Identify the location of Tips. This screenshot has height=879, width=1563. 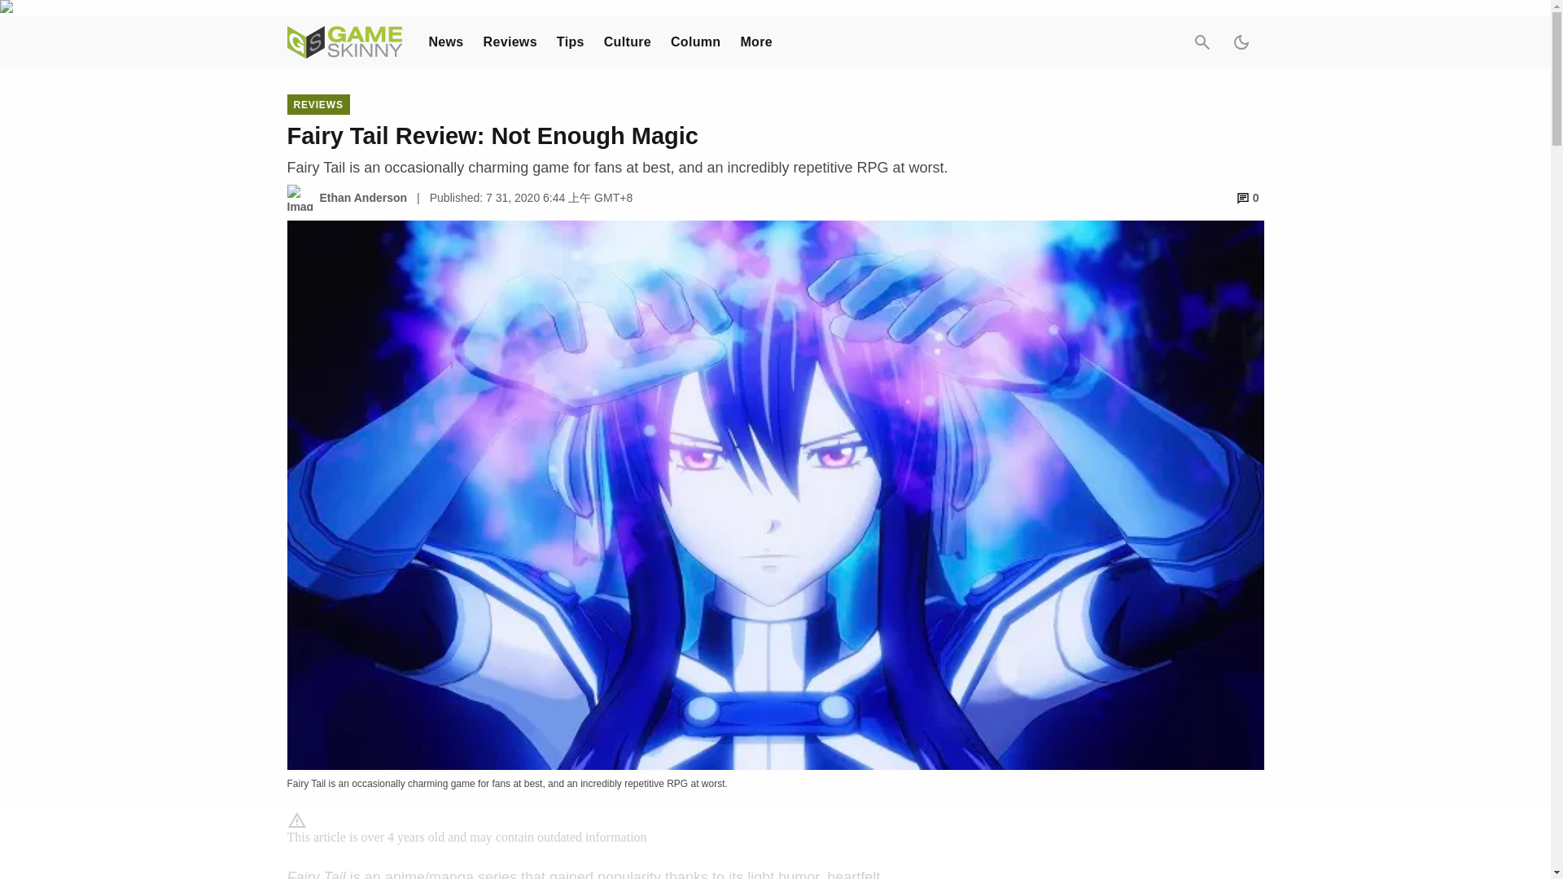
(570, 42).